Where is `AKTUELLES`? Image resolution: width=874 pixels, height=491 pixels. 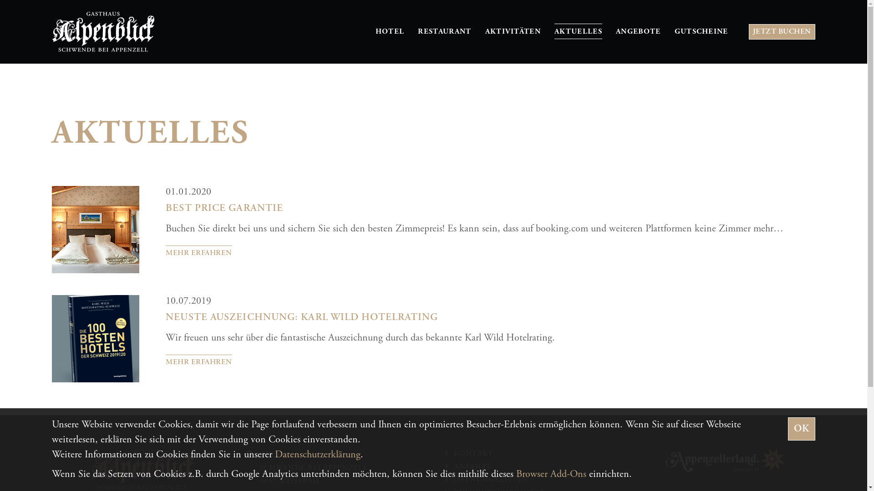
AKTUELLES is located at coordinates (578, 32).